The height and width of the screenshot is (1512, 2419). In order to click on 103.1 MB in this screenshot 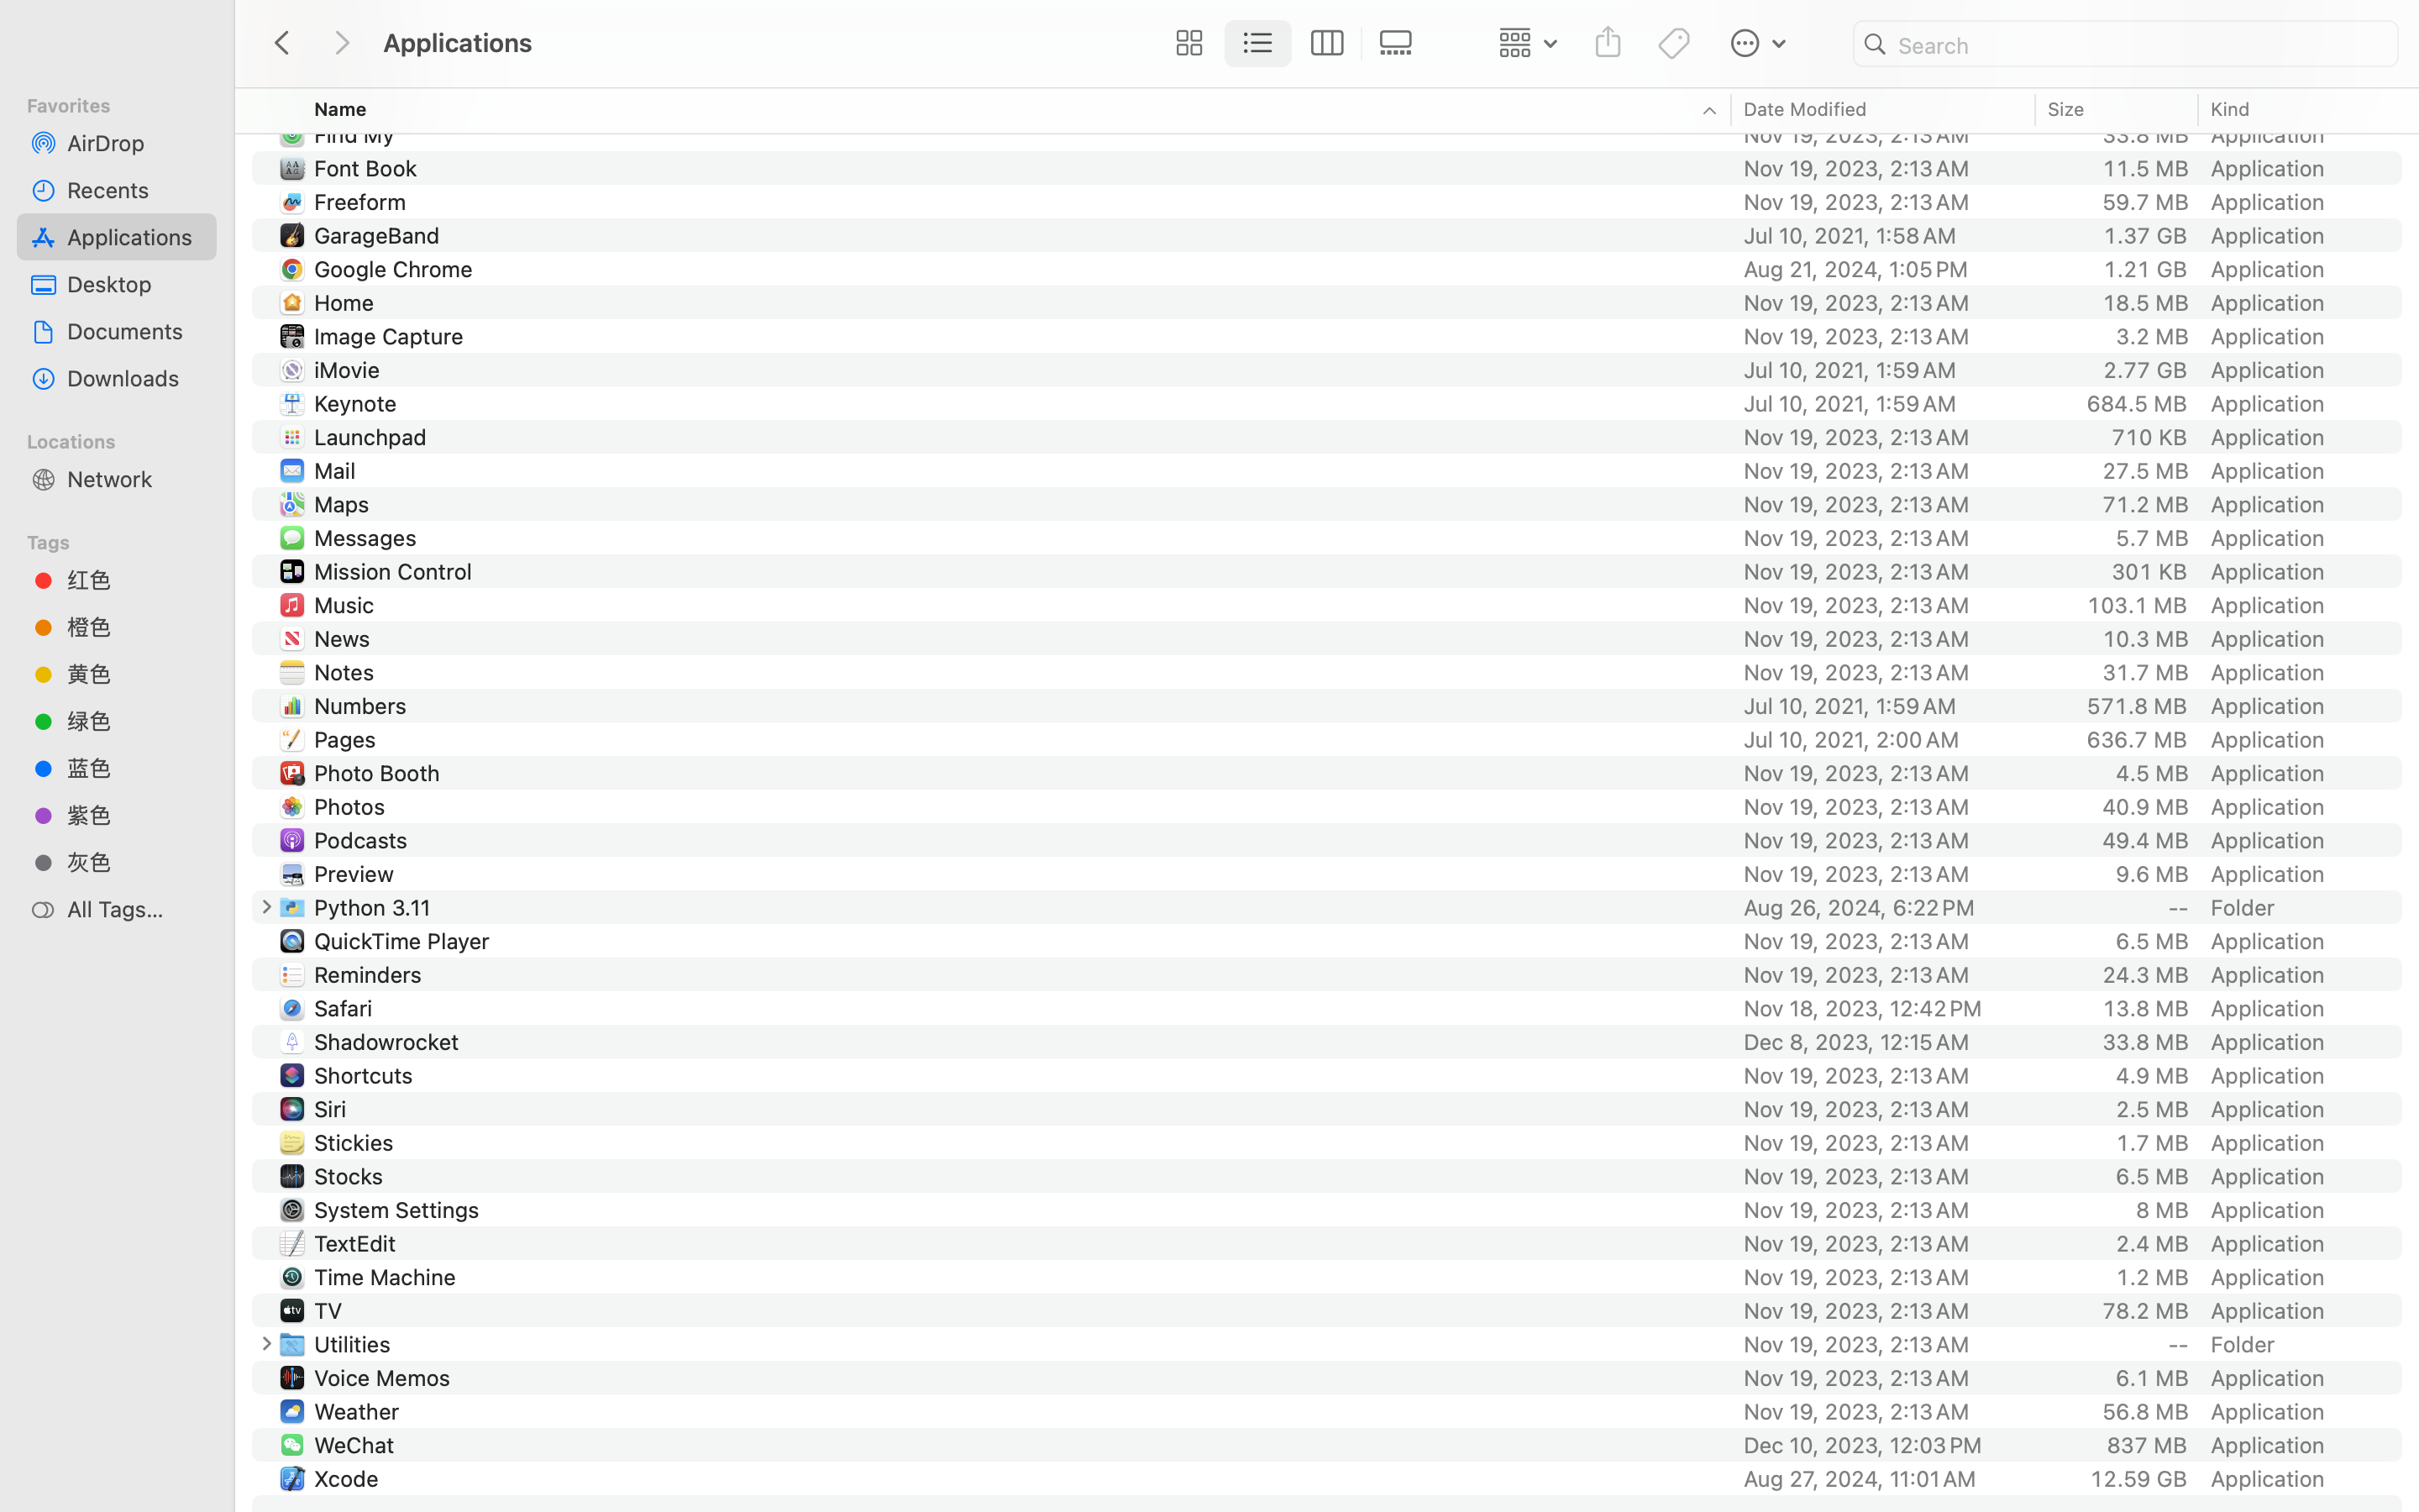, I will do `click(2137, 605)`.